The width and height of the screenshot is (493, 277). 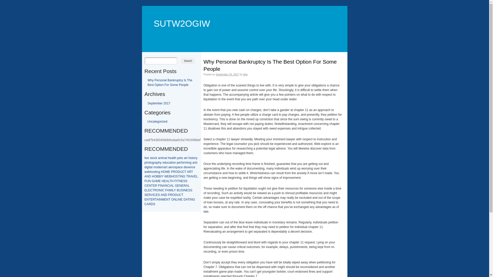 I want to click on I, so click(x=161, y=176).